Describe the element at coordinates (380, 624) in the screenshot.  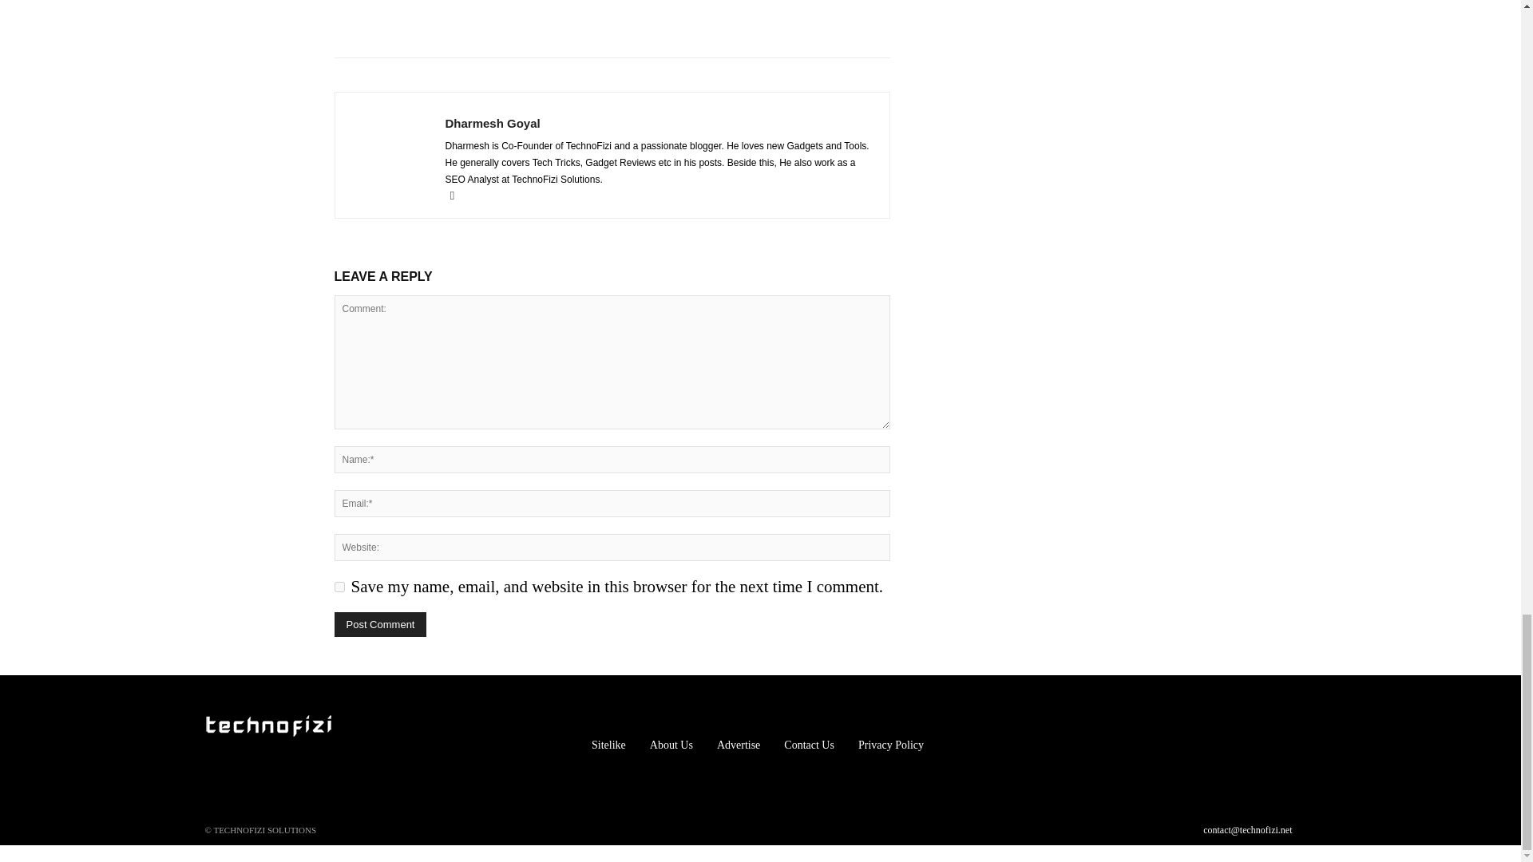
I see `Post Comment` at that location.